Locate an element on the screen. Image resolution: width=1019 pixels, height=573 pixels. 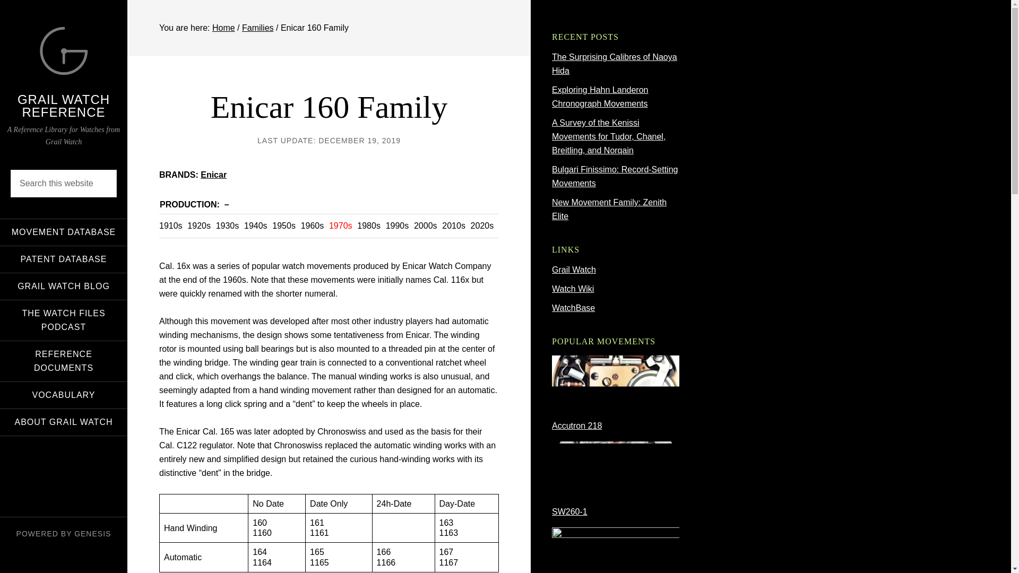
Bulgari Finissimo: Record-Setting Movements is located at coordinates (615, 176).